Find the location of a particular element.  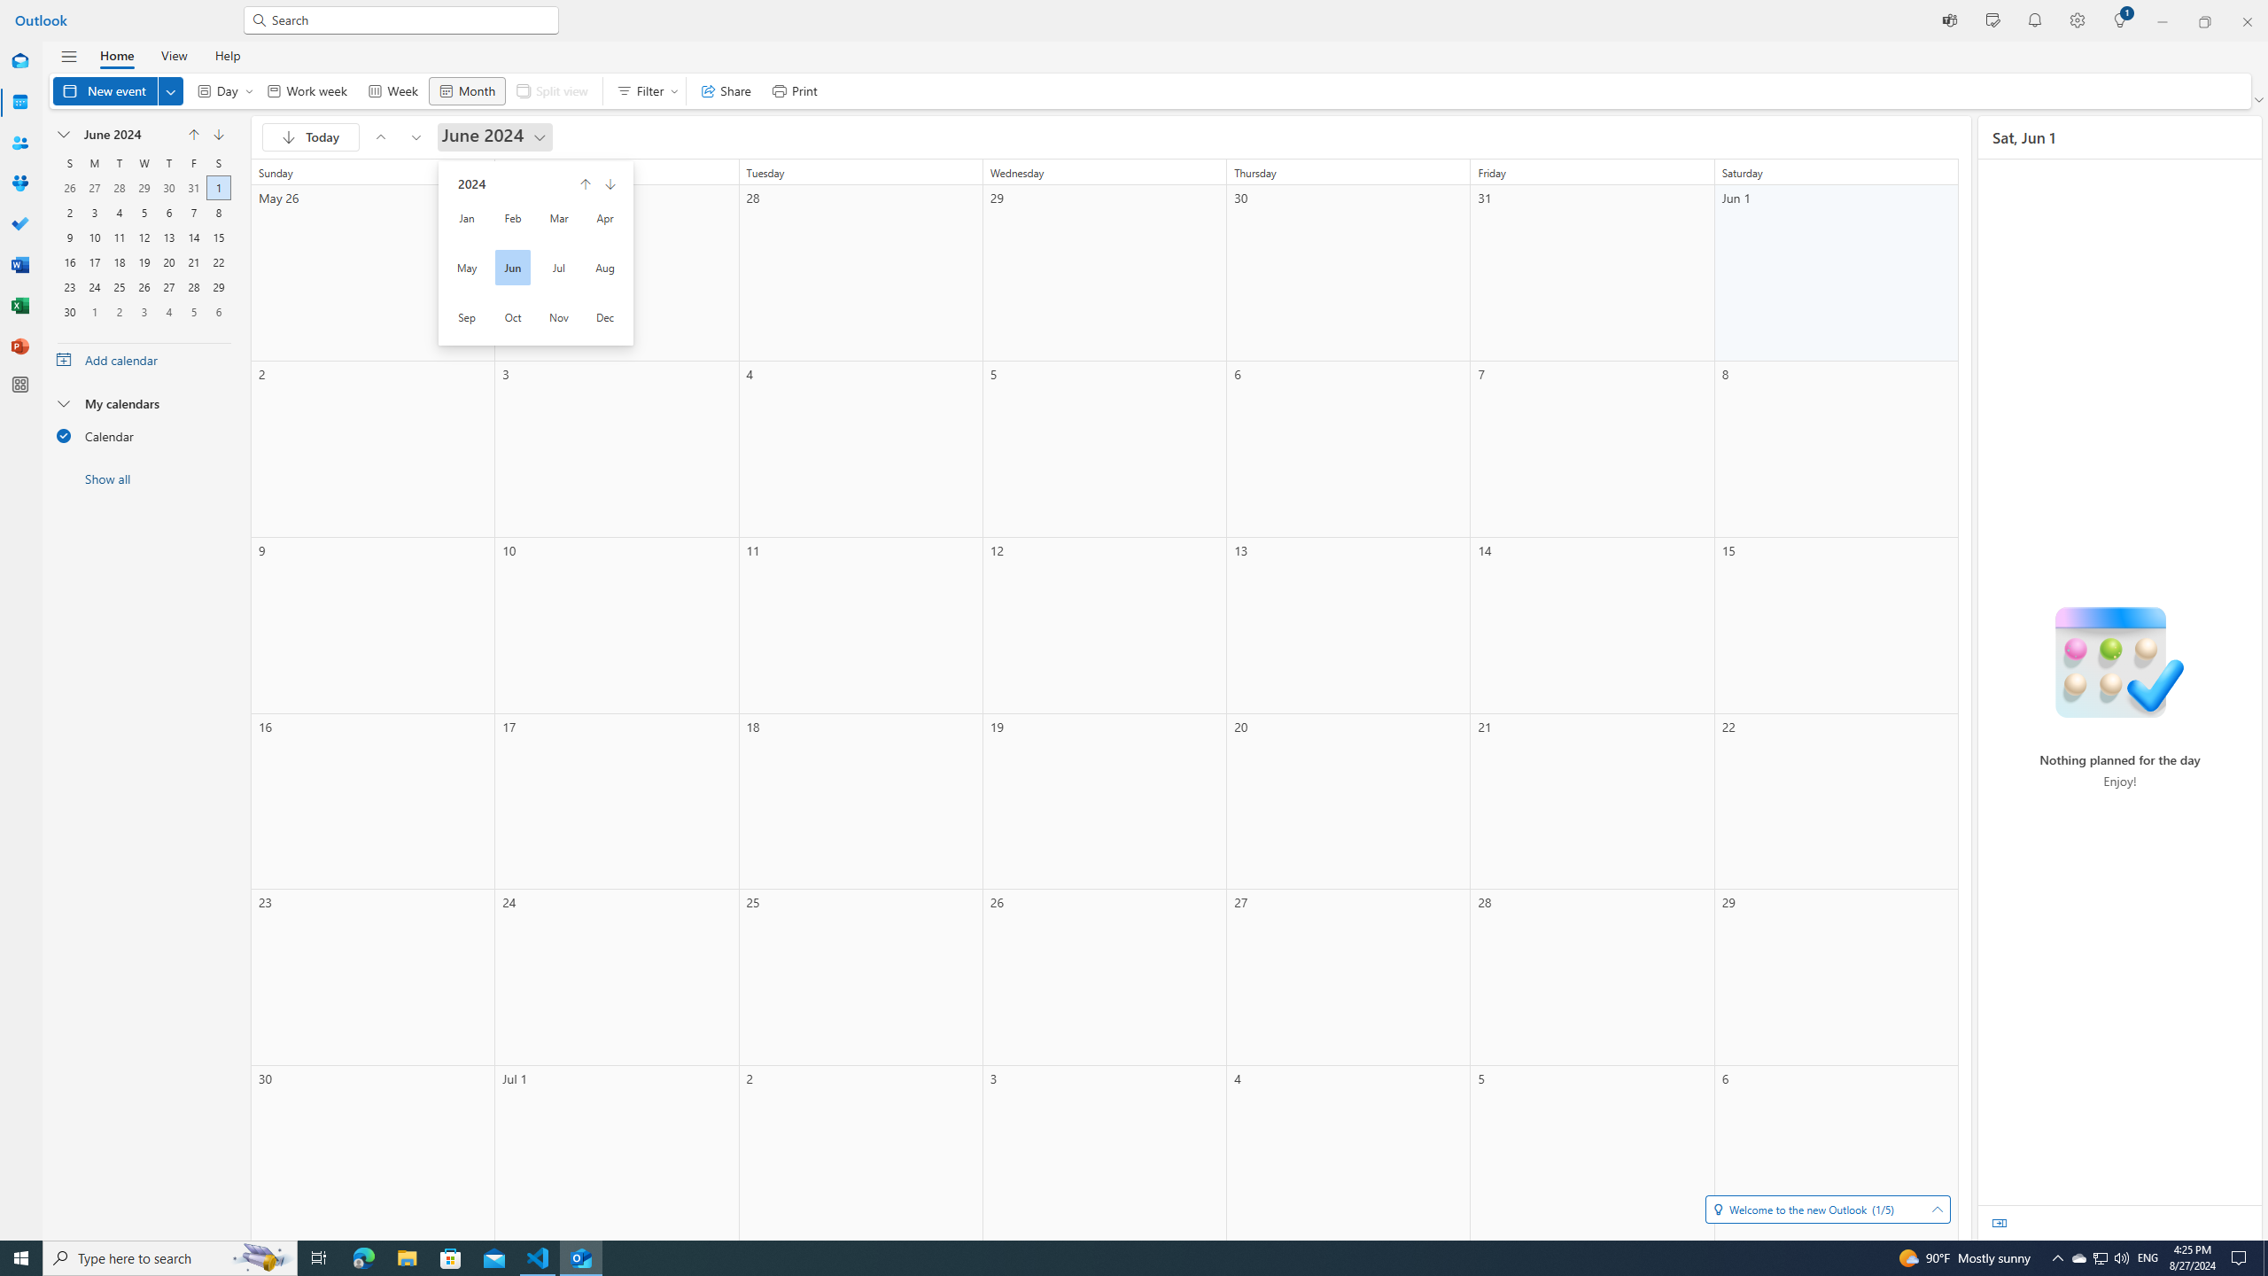

More apps is located at coordinates (19, 385).